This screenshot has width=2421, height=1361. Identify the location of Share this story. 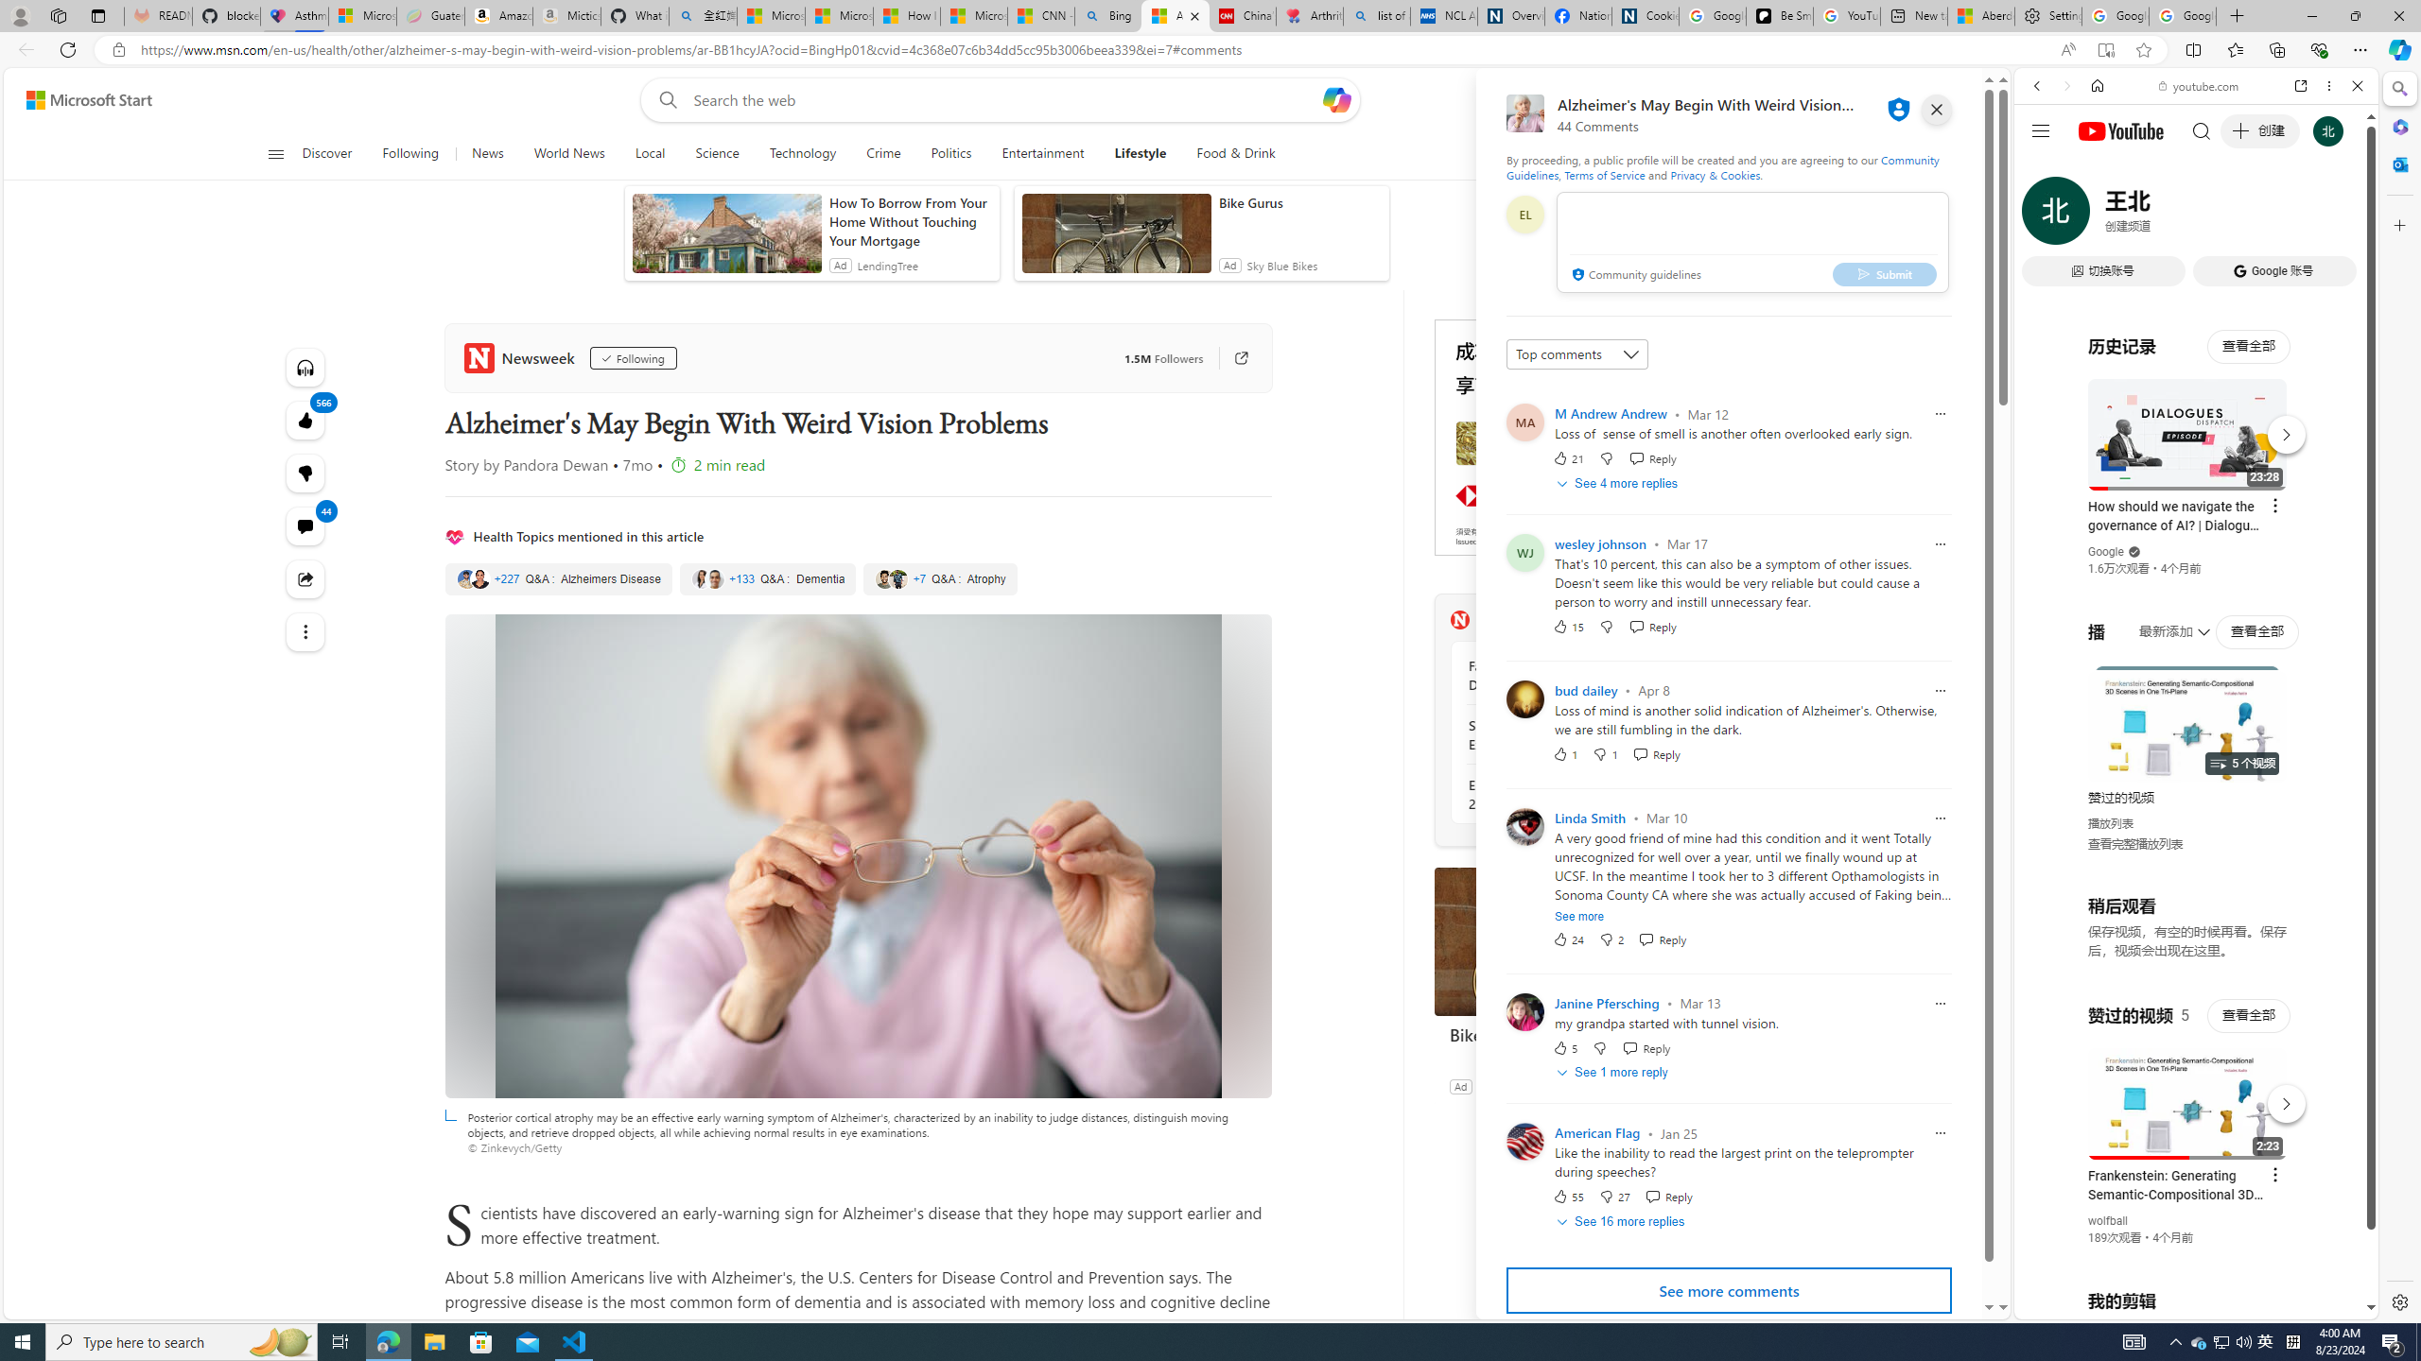
(305, 579).